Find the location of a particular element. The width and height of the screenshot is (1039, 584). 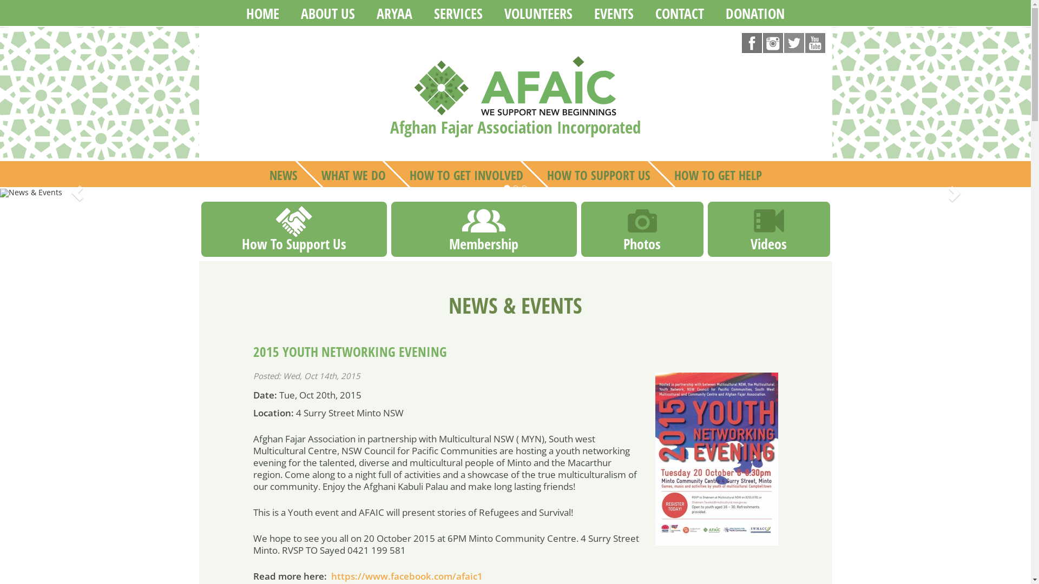

ABOUT US is located at coordinates (328, 13).